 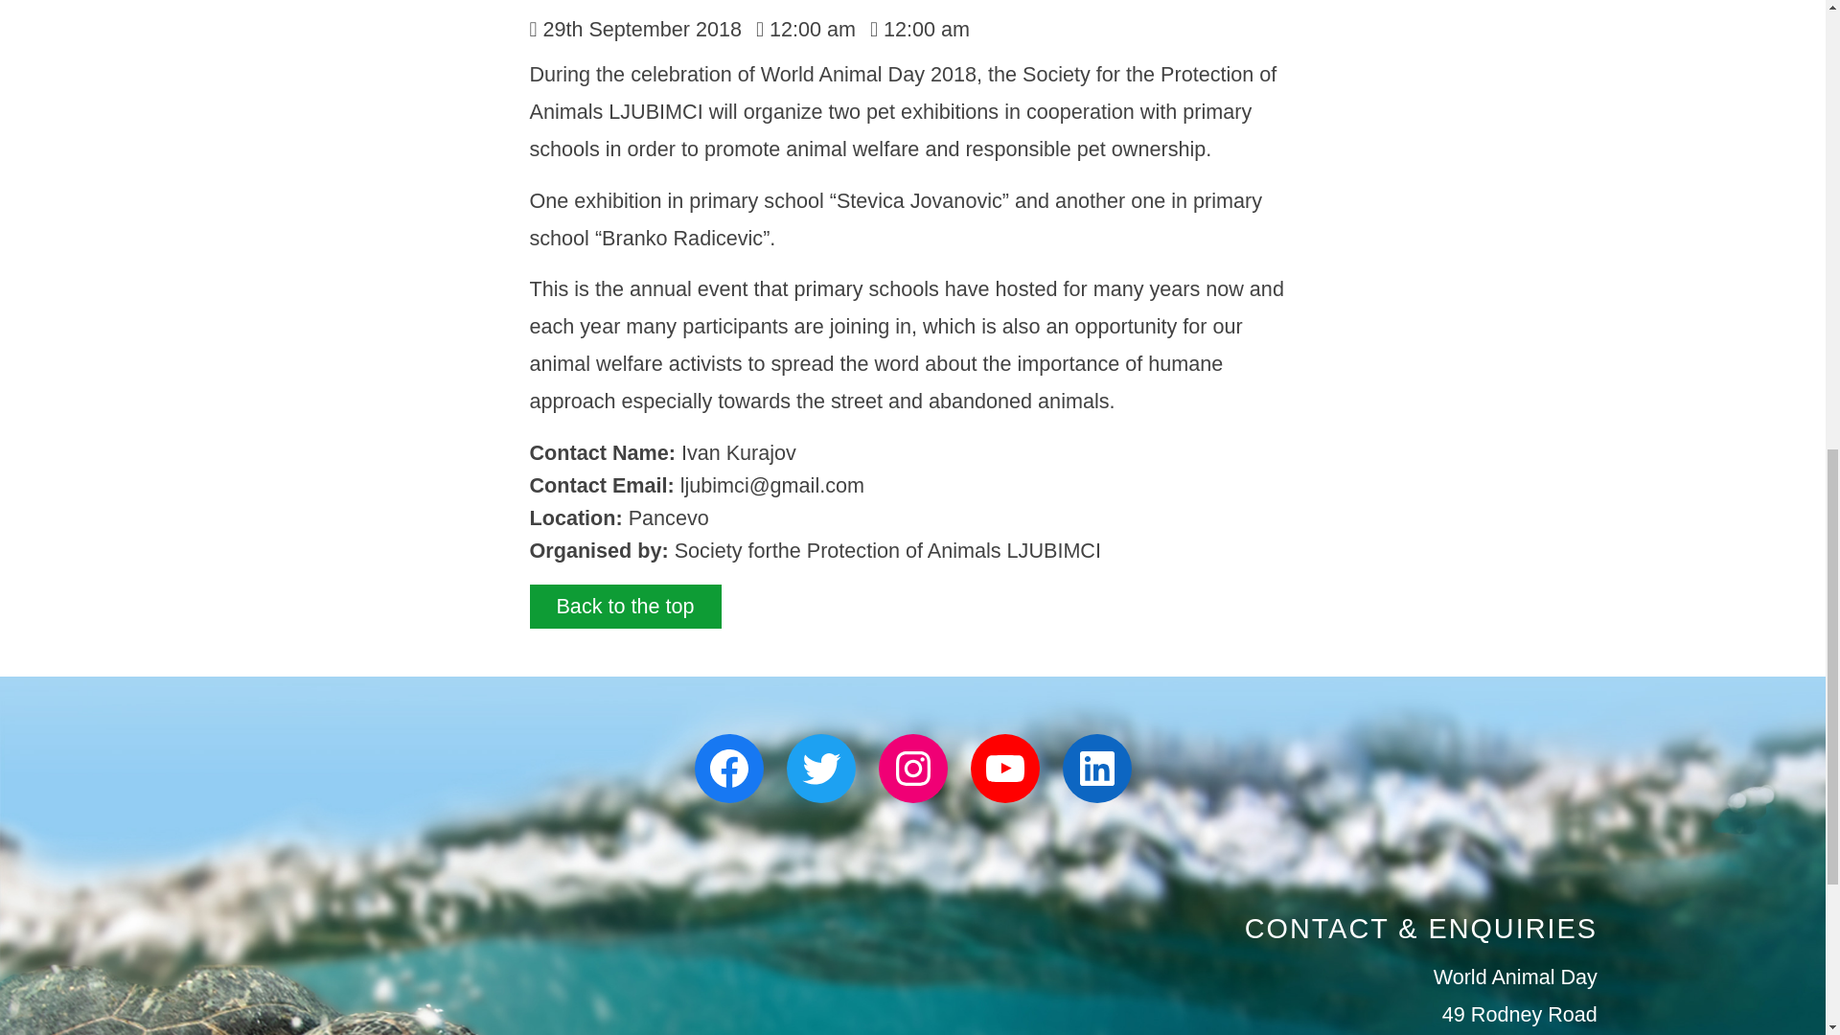 I want to click on LinkedIn, so click(x=1096, y=769).